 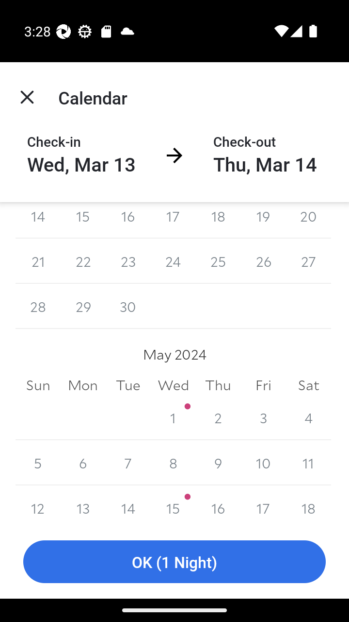 What do you see at coordinates (173, 385) in the screenshot?
I see `Wed` at bounding box center [173, 385].